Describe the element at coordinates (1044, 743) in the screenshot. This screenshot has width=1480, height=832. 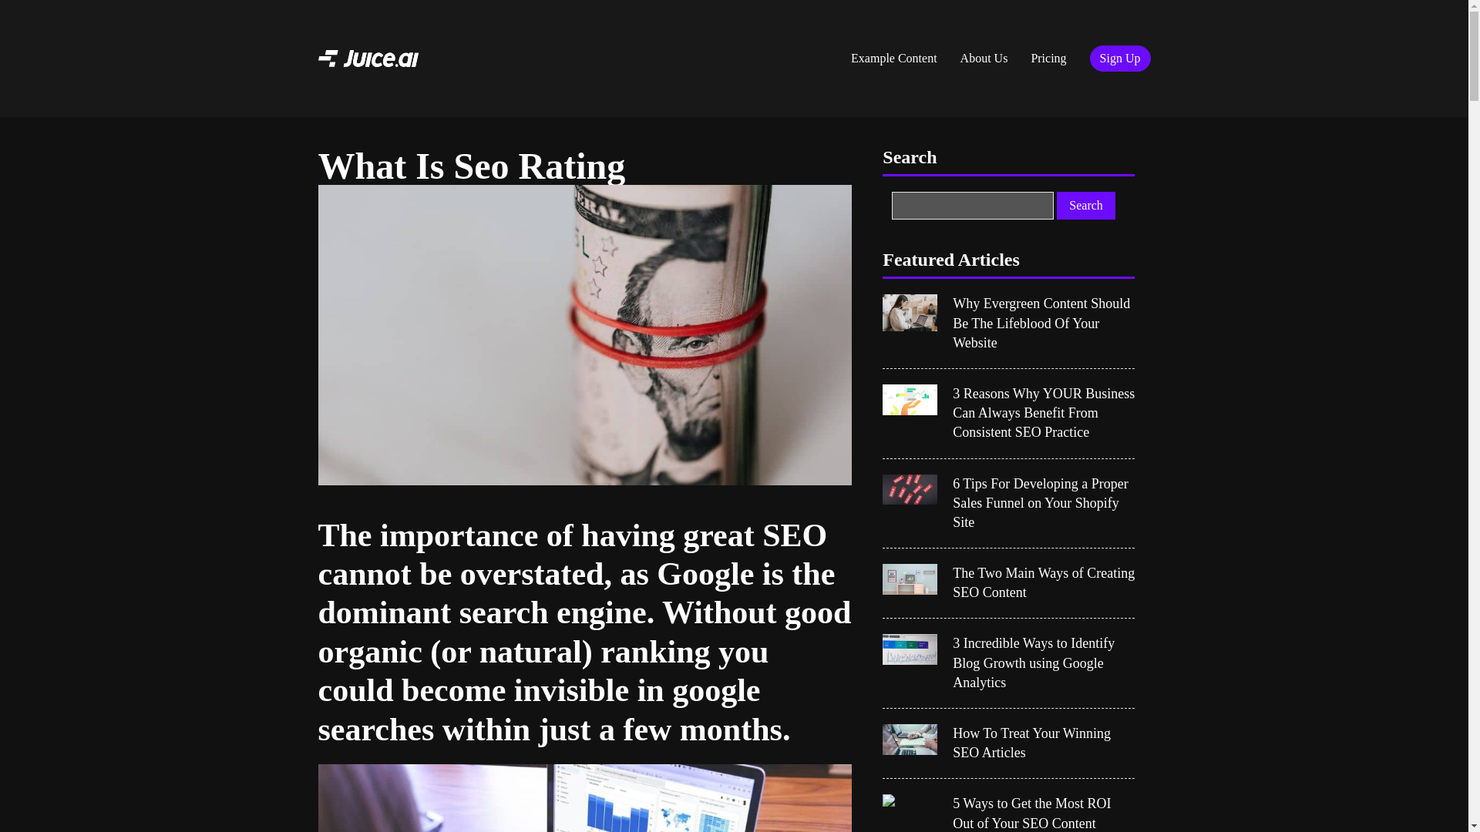
I see `How To Treat Your Winning SEO Articles` at that location.